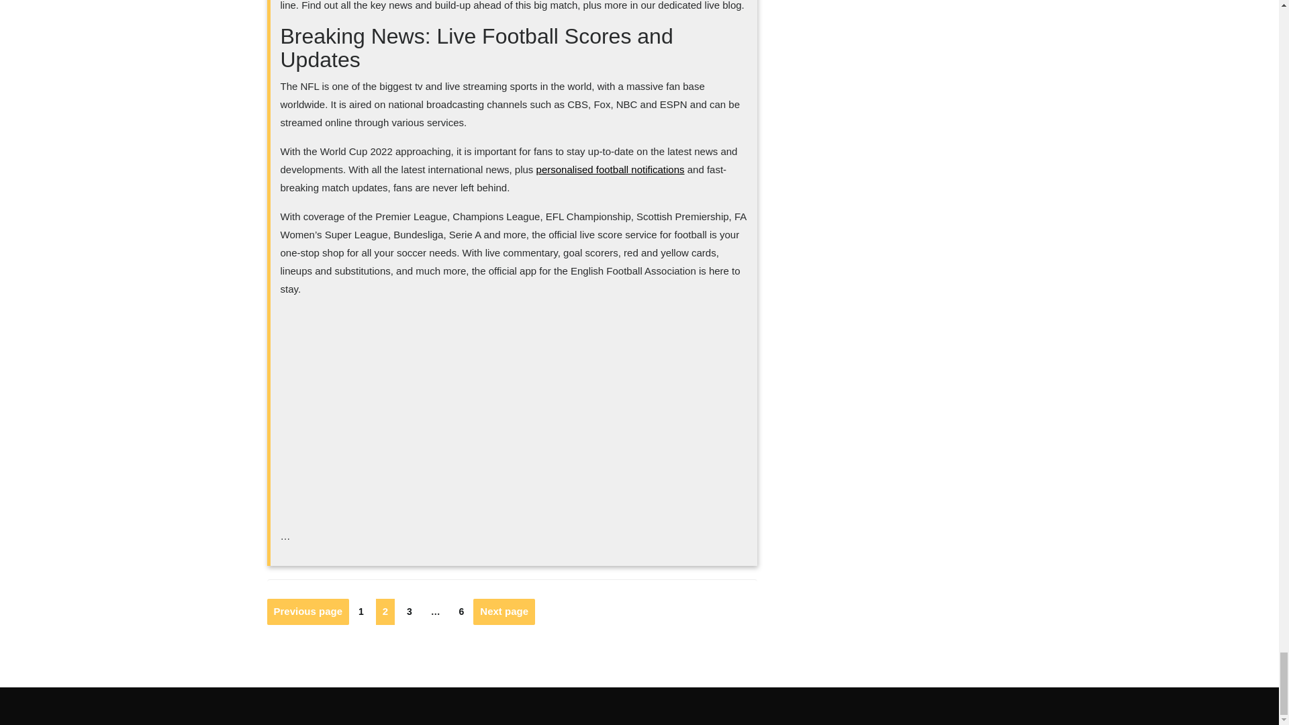 The image size is (1289, 725). Describe the element at coordinates (610, 169) in the screenshot. I see `personalised football notifications` at that location.